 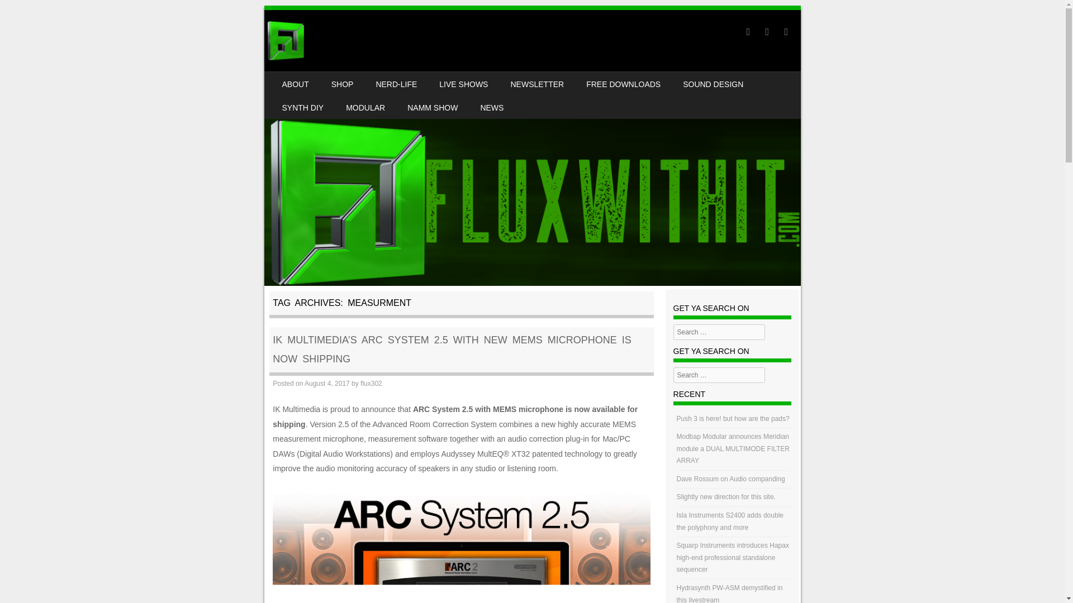 What do you see at coordinates (623, 83) in the screenshot?
I see `FREE DOWNLOADS` at bounding box center [623, 83].